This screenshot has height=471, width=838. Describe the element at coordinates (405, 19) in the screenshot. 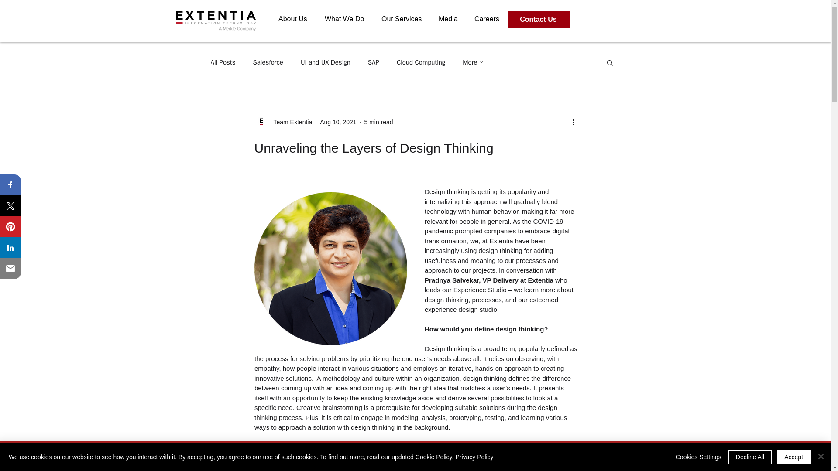

I see `Our Services` at that location.